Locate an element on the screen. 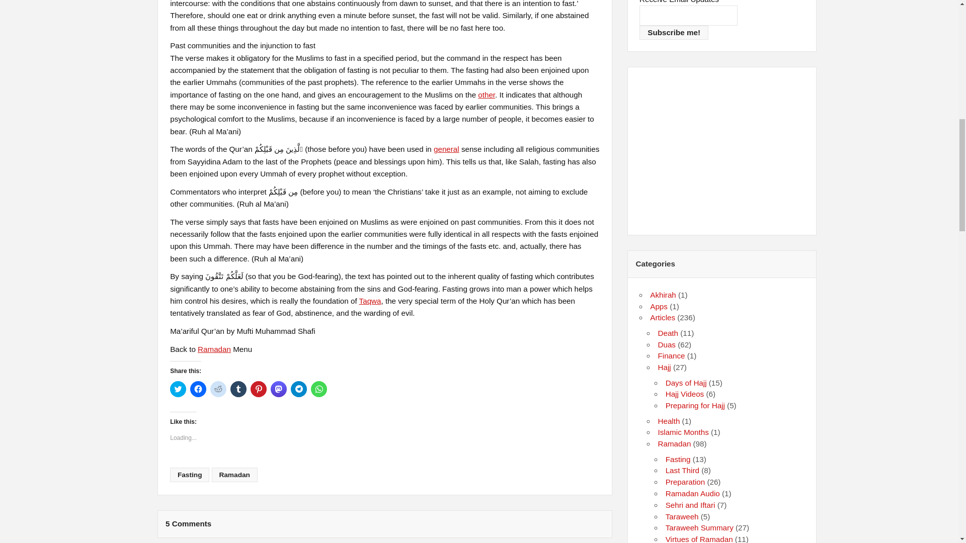 This screenshot has width=966, height=543. Taqwa is located at coordinates (370, 301).